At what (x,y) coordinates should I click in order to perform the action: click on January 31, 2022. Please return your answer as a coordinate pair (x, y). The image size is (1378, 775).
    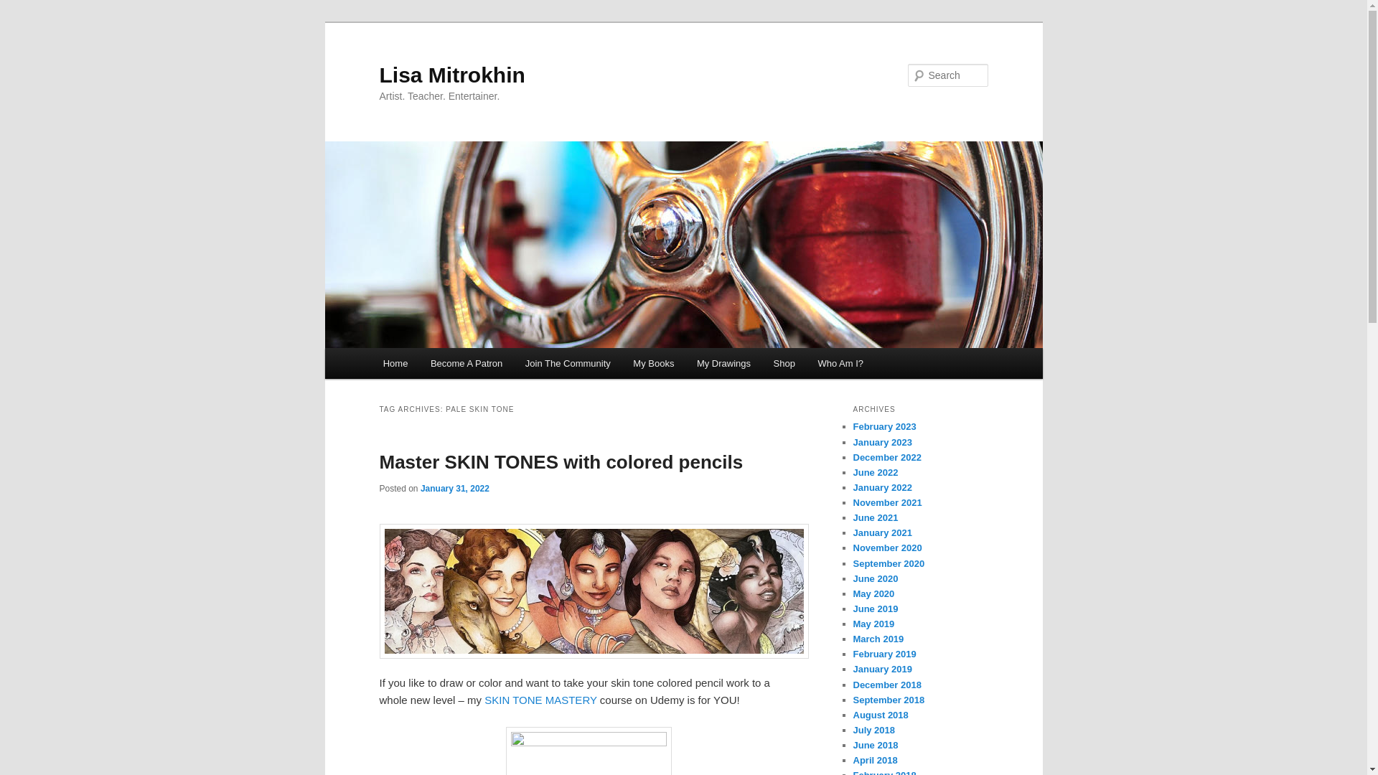
    Looking at the image, I should click on (454, 488).